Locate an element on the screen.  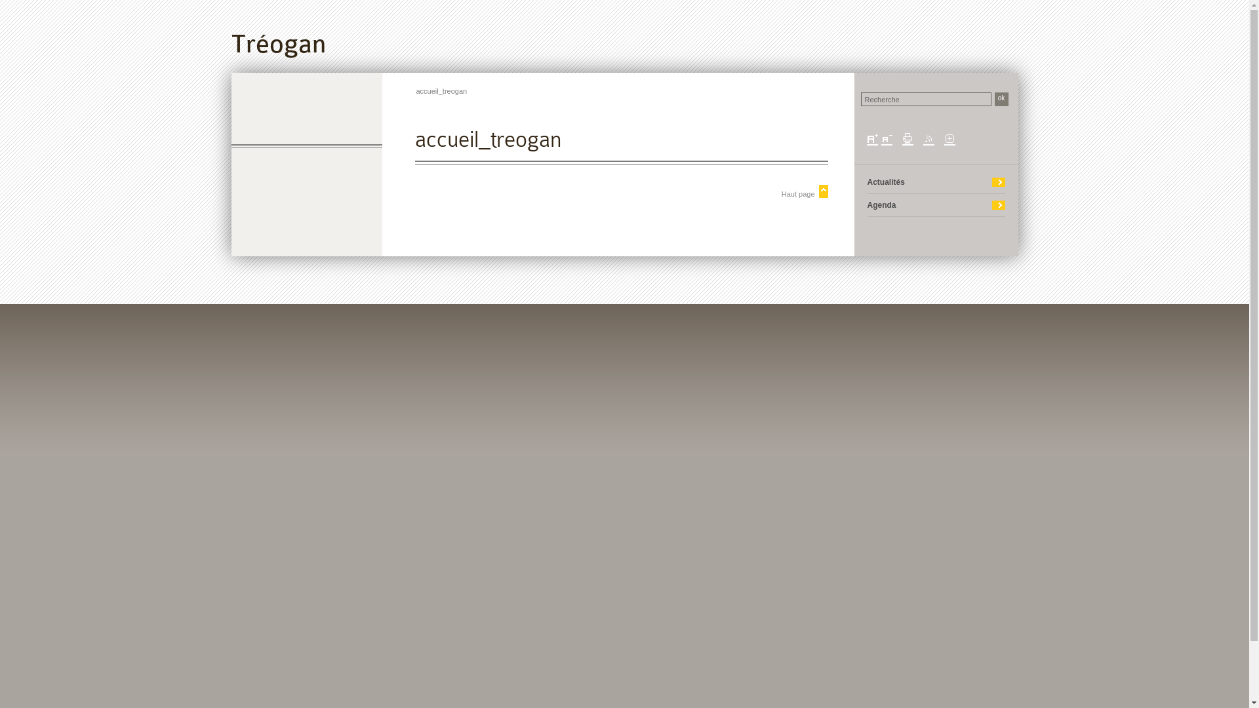
ok is located at coordinates (1001, 100).